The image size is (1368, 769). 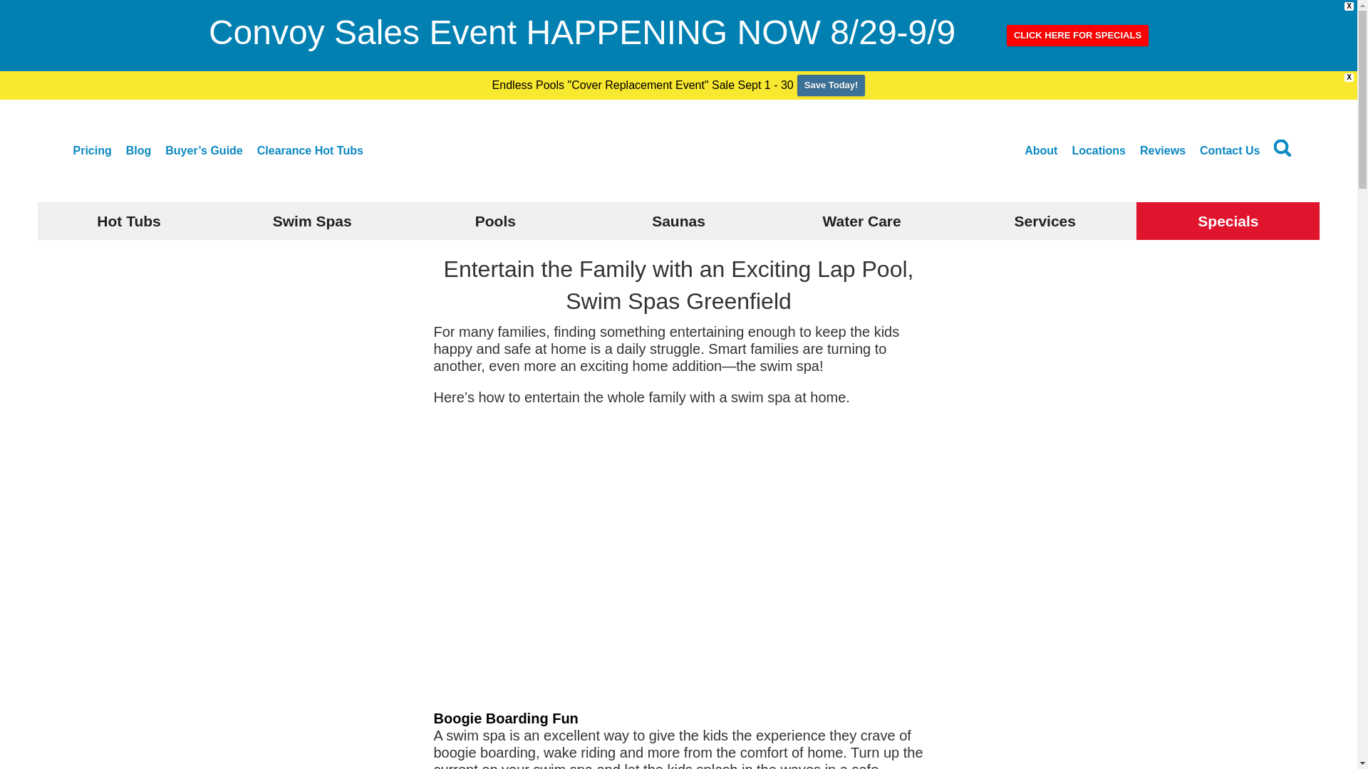 I want to click on Clearance Hot Tubs, so click(x=310, y=151).